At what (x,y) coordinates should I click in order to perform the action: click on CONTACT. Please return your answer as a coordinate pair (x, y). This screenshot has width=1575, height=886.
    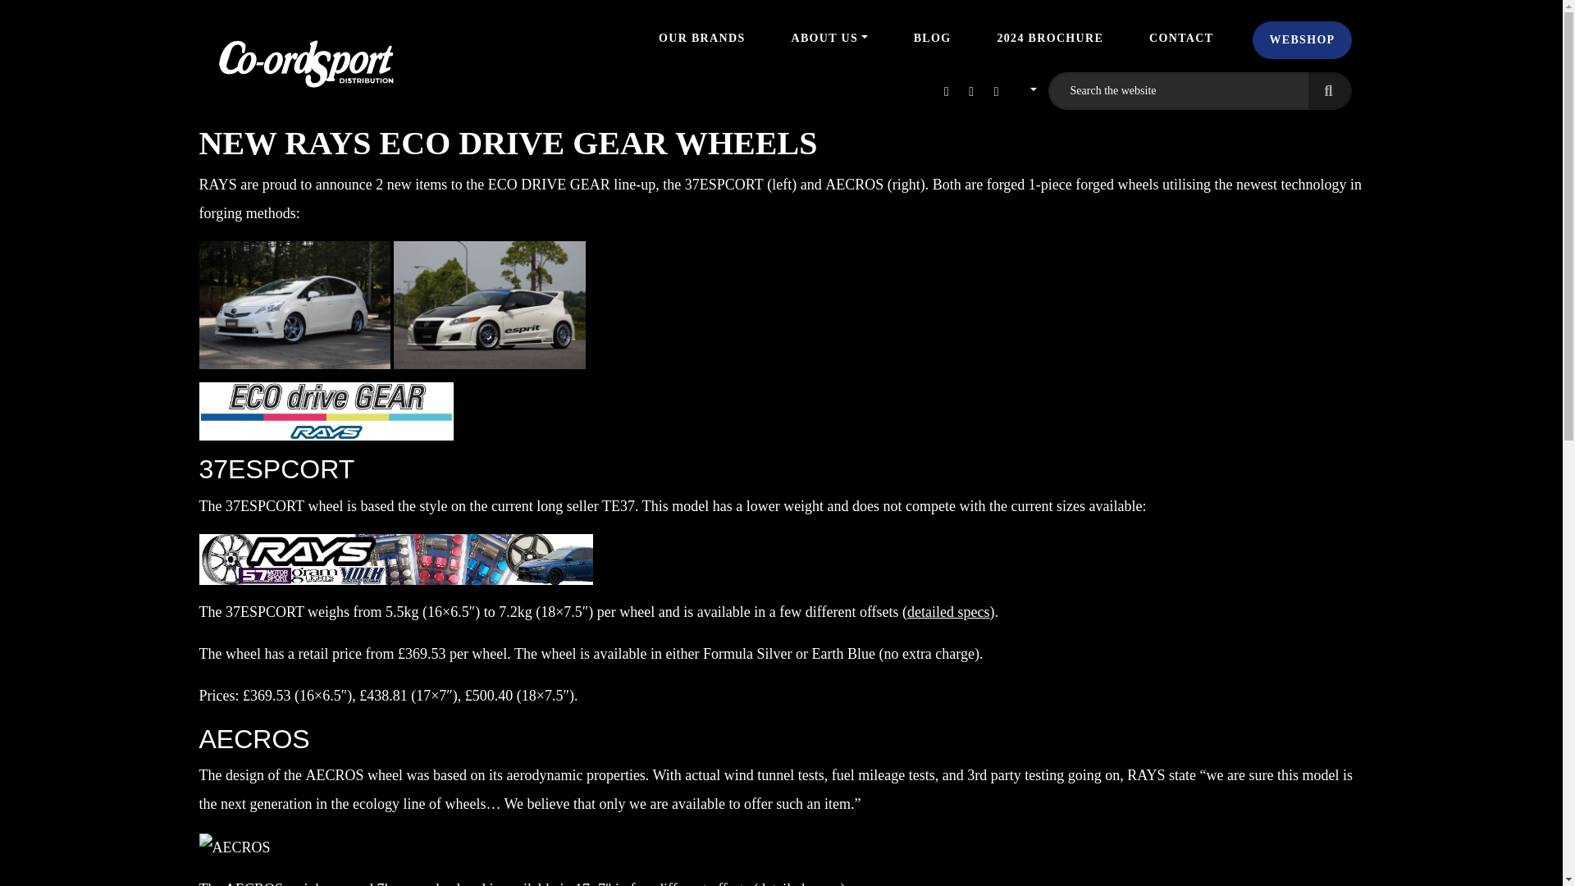
    Looking at the image, I should click on (1181, 38).